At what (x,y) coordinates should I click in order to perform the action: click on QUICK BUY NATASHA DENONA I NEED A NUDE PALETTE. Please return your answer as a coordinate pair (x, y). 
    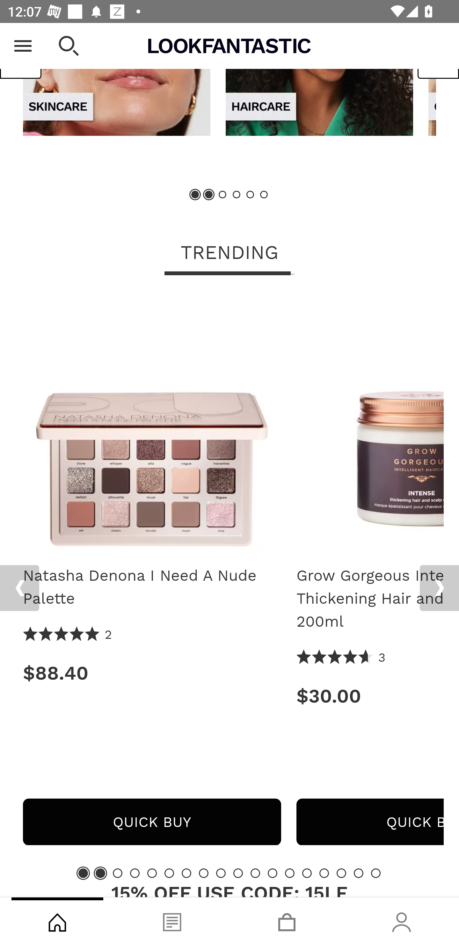
    Looking at the image, I should click on (152, 822).